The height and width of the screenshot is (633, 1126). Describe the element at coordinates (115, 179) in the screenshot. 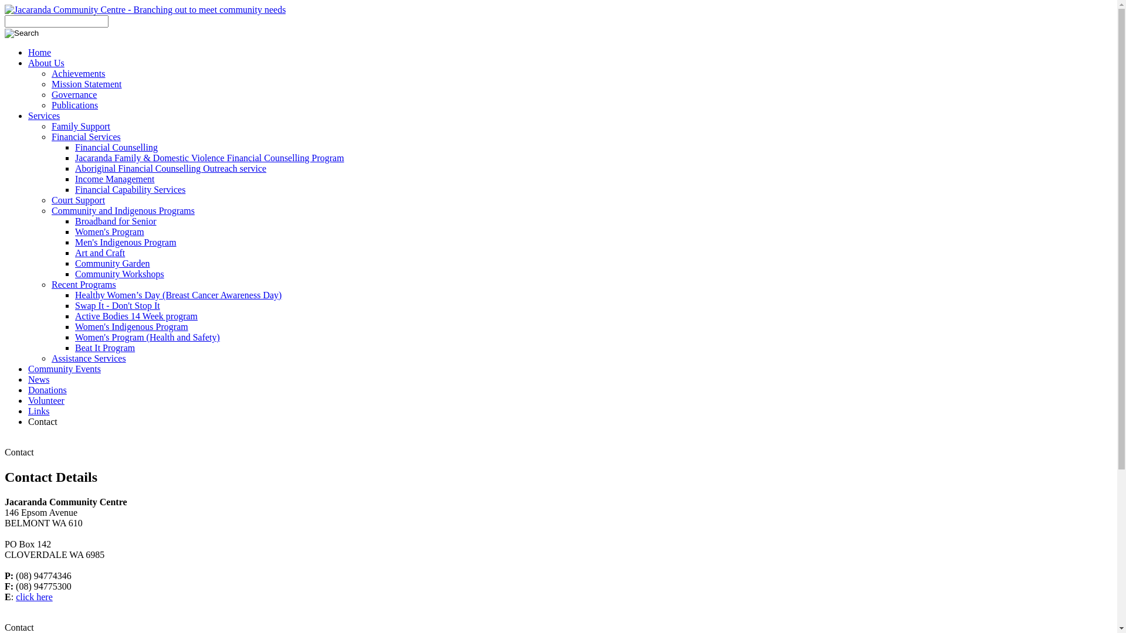

I see `Income Management` at that location.